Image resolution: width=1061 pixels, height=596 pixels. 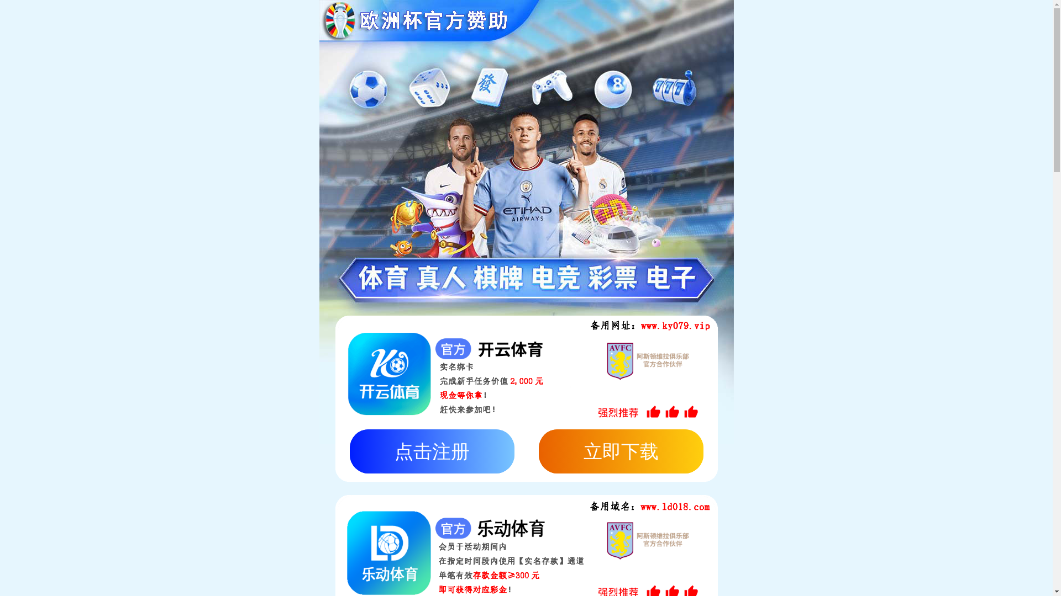 What do you see at coordinates (279, 356) in the screenshot?
I see `High-speed production line` at bounding box center [279, 356].